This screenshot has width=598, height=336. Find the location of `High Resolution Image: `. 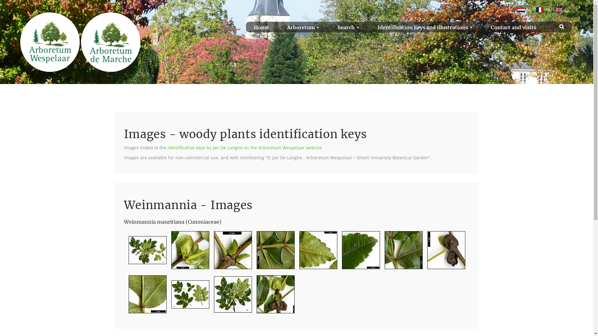

High Resolution Image:  is located at coordinates (401, 253).